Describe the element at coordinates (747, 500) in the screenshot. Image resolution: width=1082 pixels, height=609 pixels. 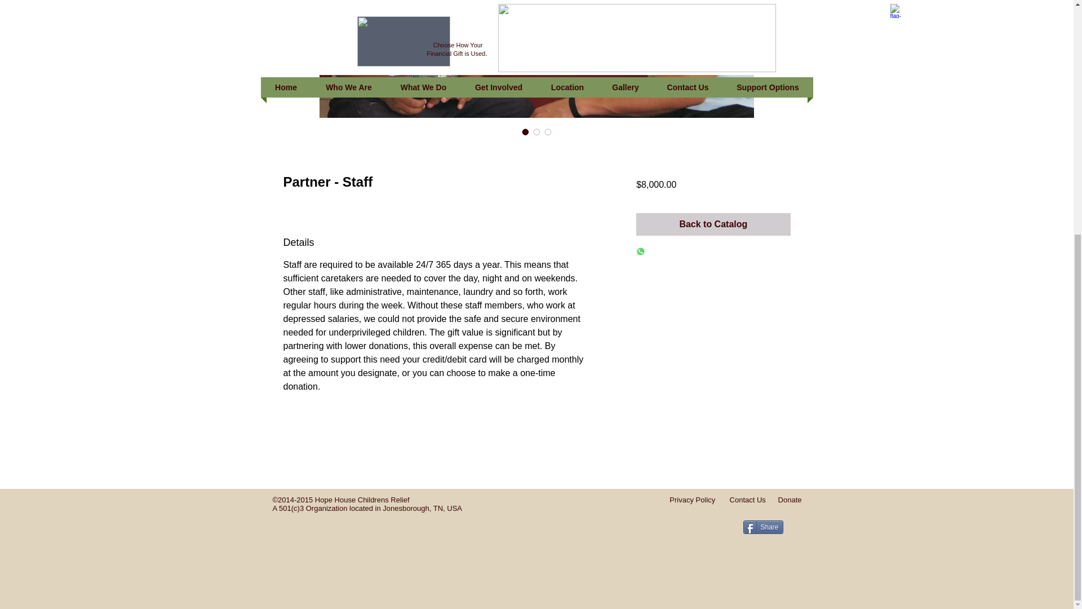
I see `Contact Us` at that location.